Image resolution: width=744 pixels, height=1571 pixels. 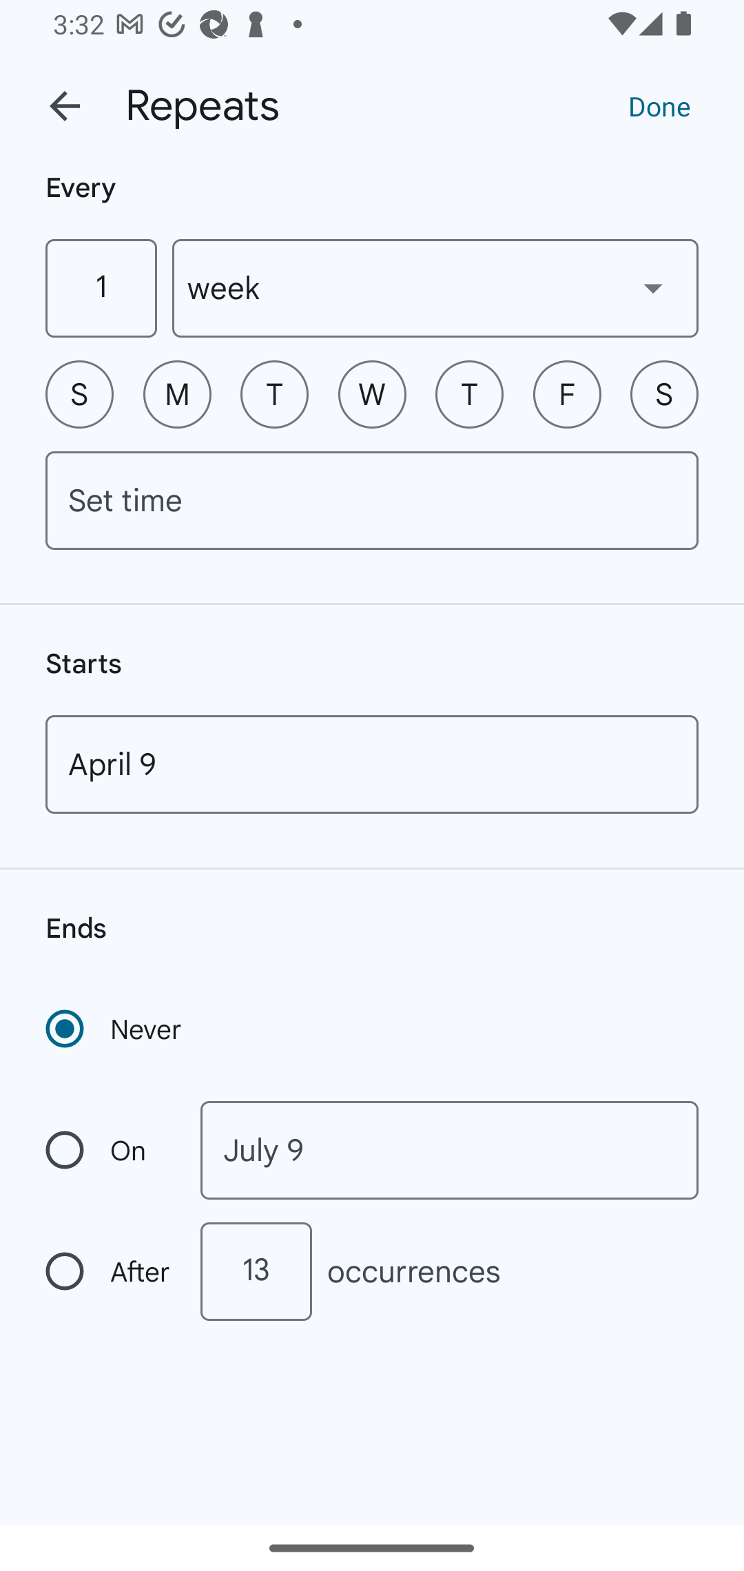 I want to click on week, so click(x=435, y=288).